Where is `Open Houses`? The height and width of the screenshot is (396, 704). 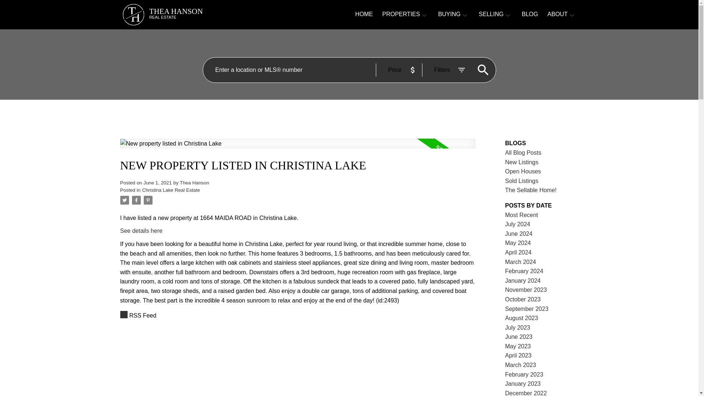
Open Houses is located at coordinates (523, 172).